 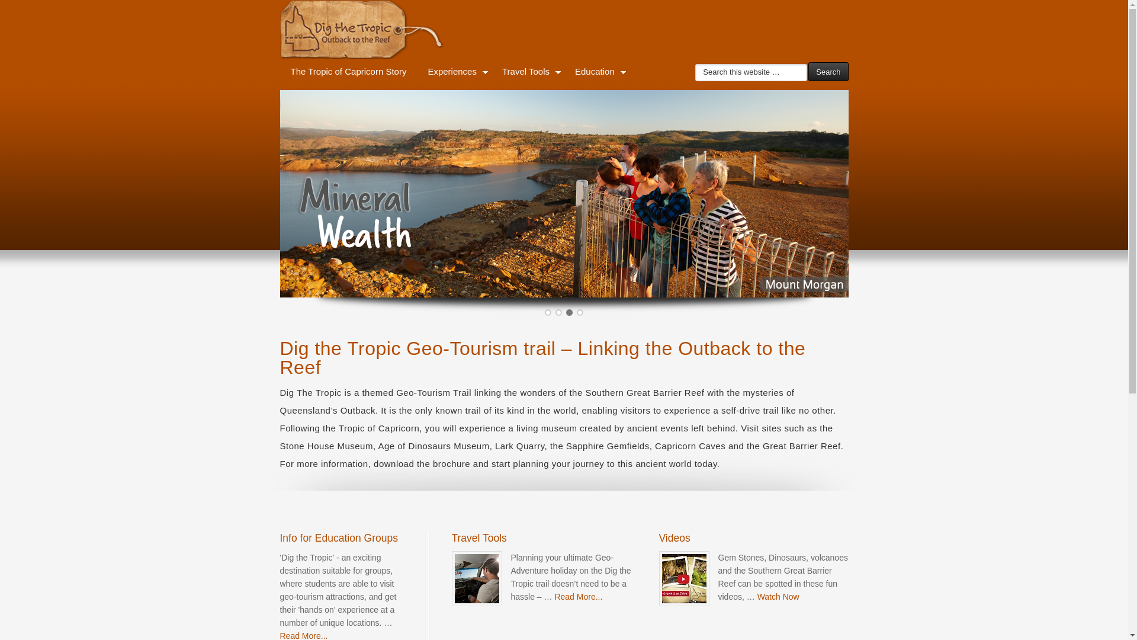 What do you see at coordinates (580, 313) in the screenshot?
I see `4` at bounding box center [580, 313].